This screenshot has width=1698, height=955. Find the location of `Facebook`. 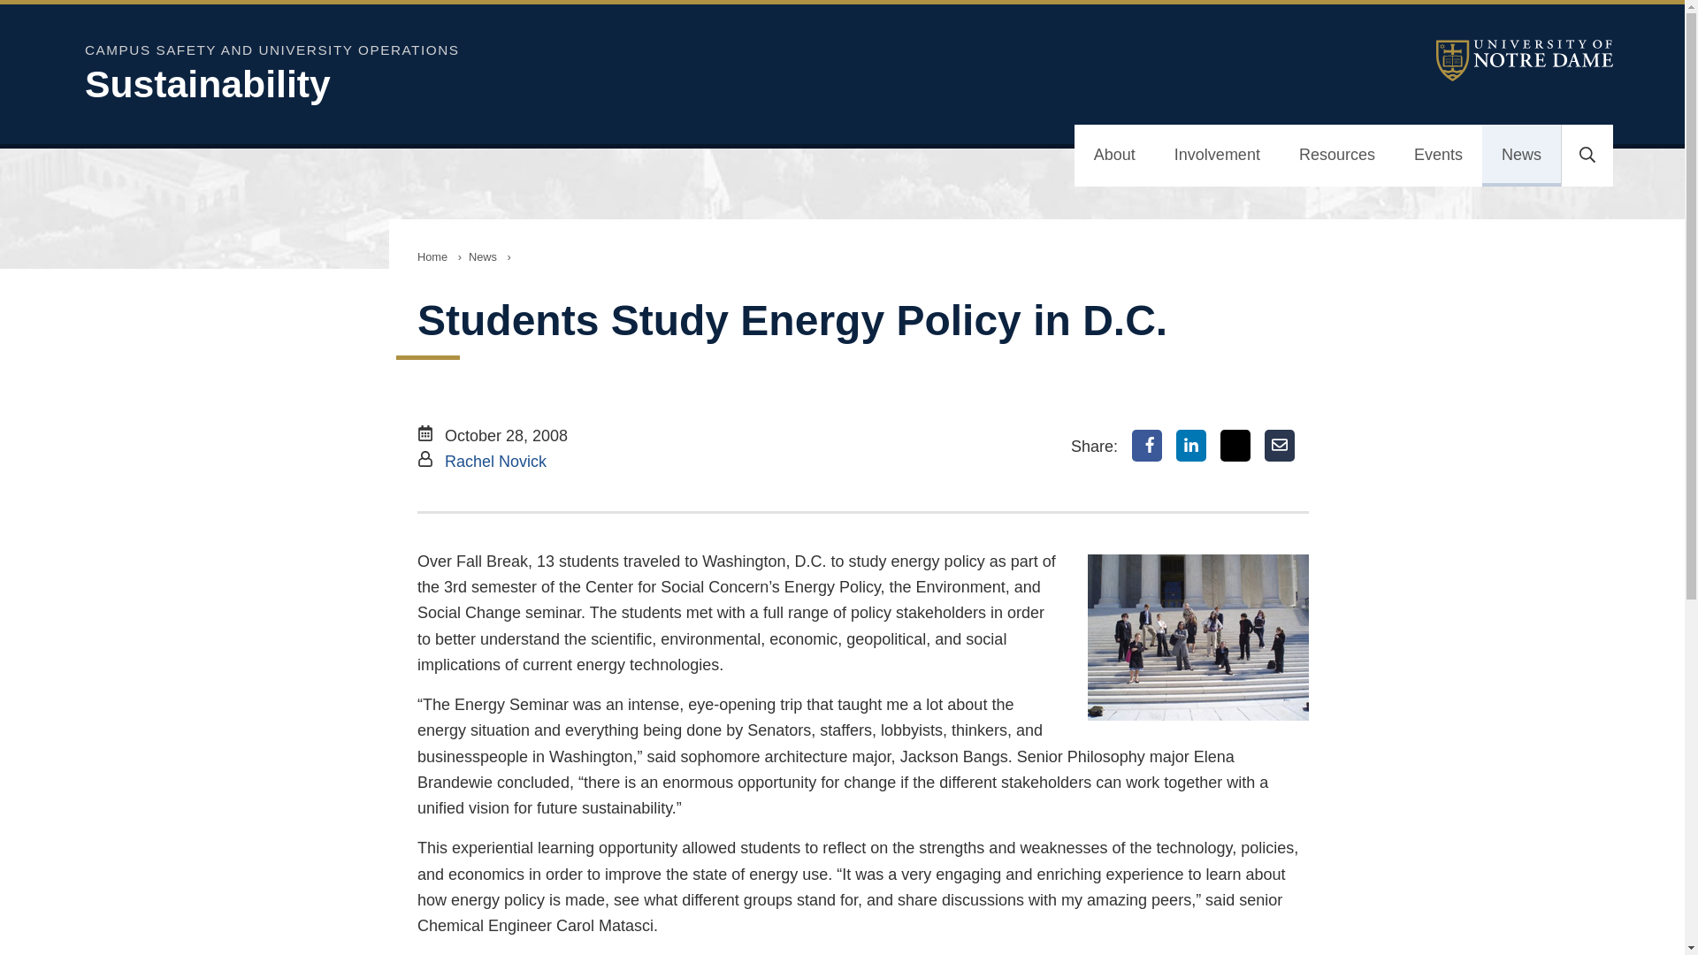

Facebook is located at coordinates (1146, 446).